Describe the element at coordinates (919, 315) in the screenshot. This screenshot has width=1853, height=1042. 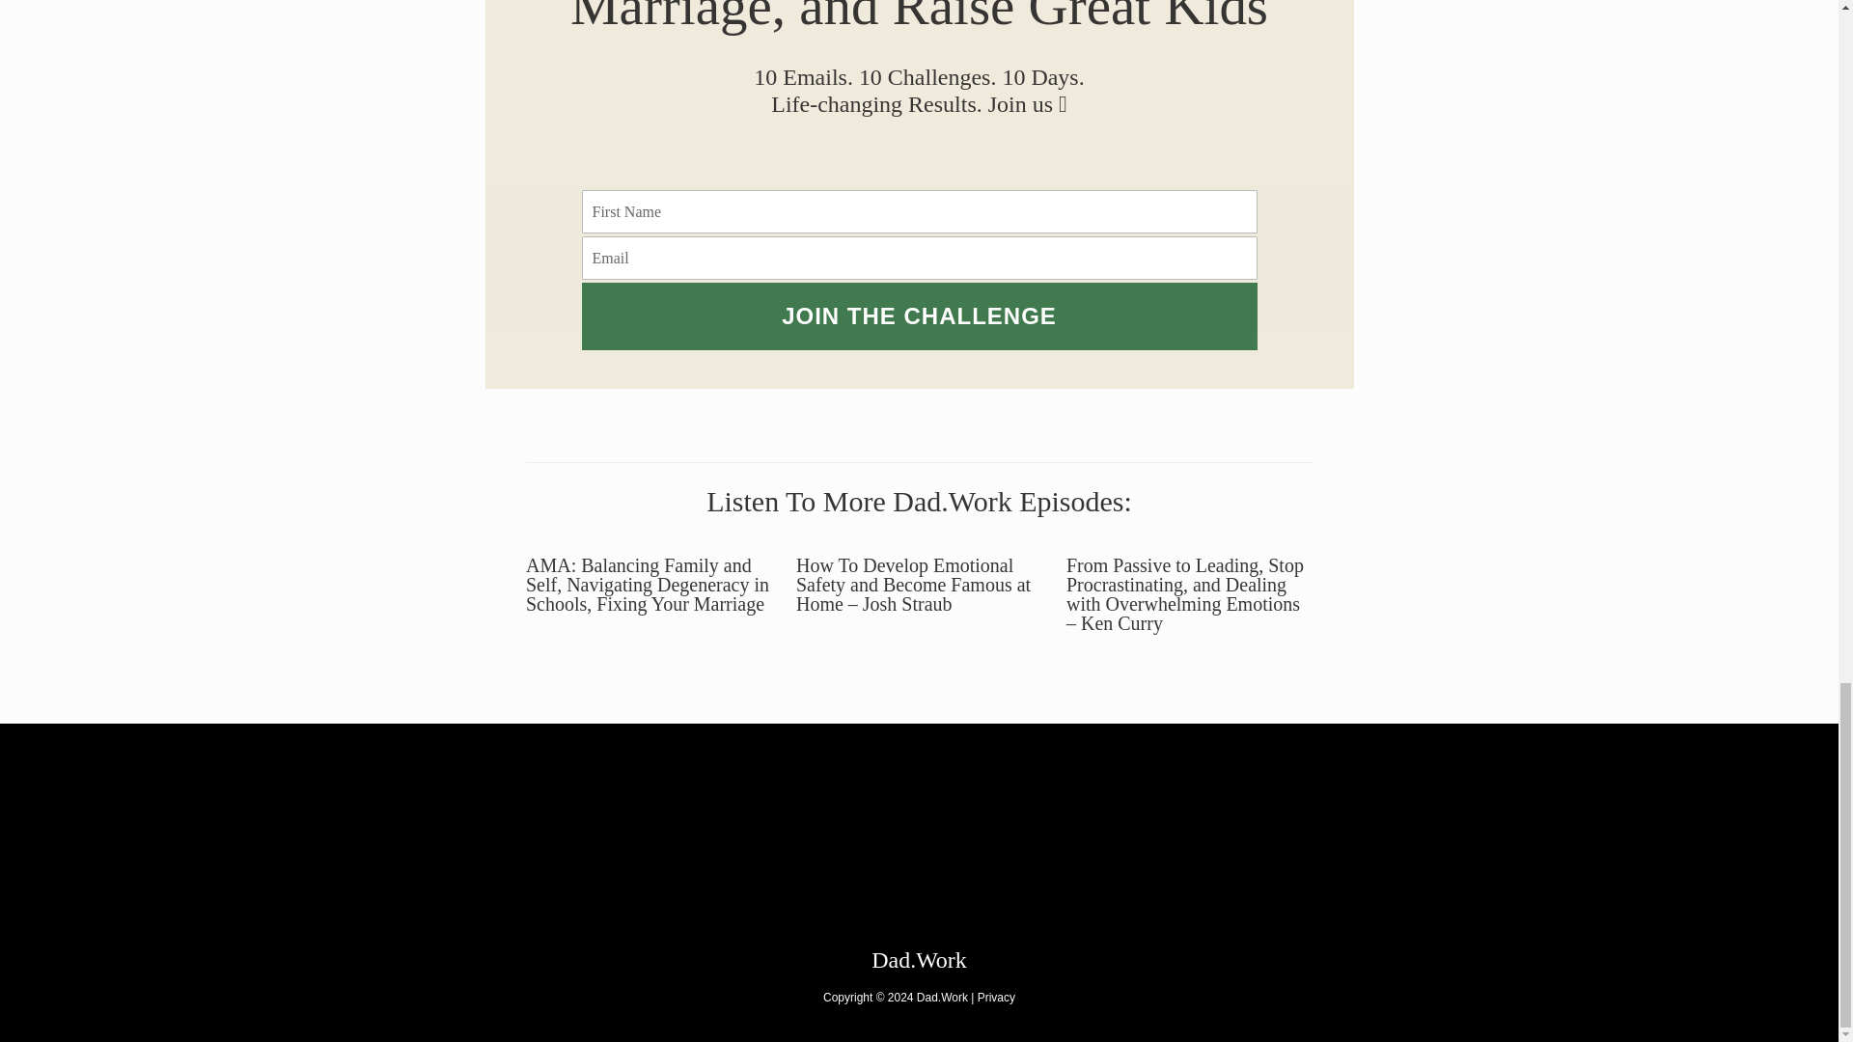
I see `JOIN THE CHALLENGE` at that location.